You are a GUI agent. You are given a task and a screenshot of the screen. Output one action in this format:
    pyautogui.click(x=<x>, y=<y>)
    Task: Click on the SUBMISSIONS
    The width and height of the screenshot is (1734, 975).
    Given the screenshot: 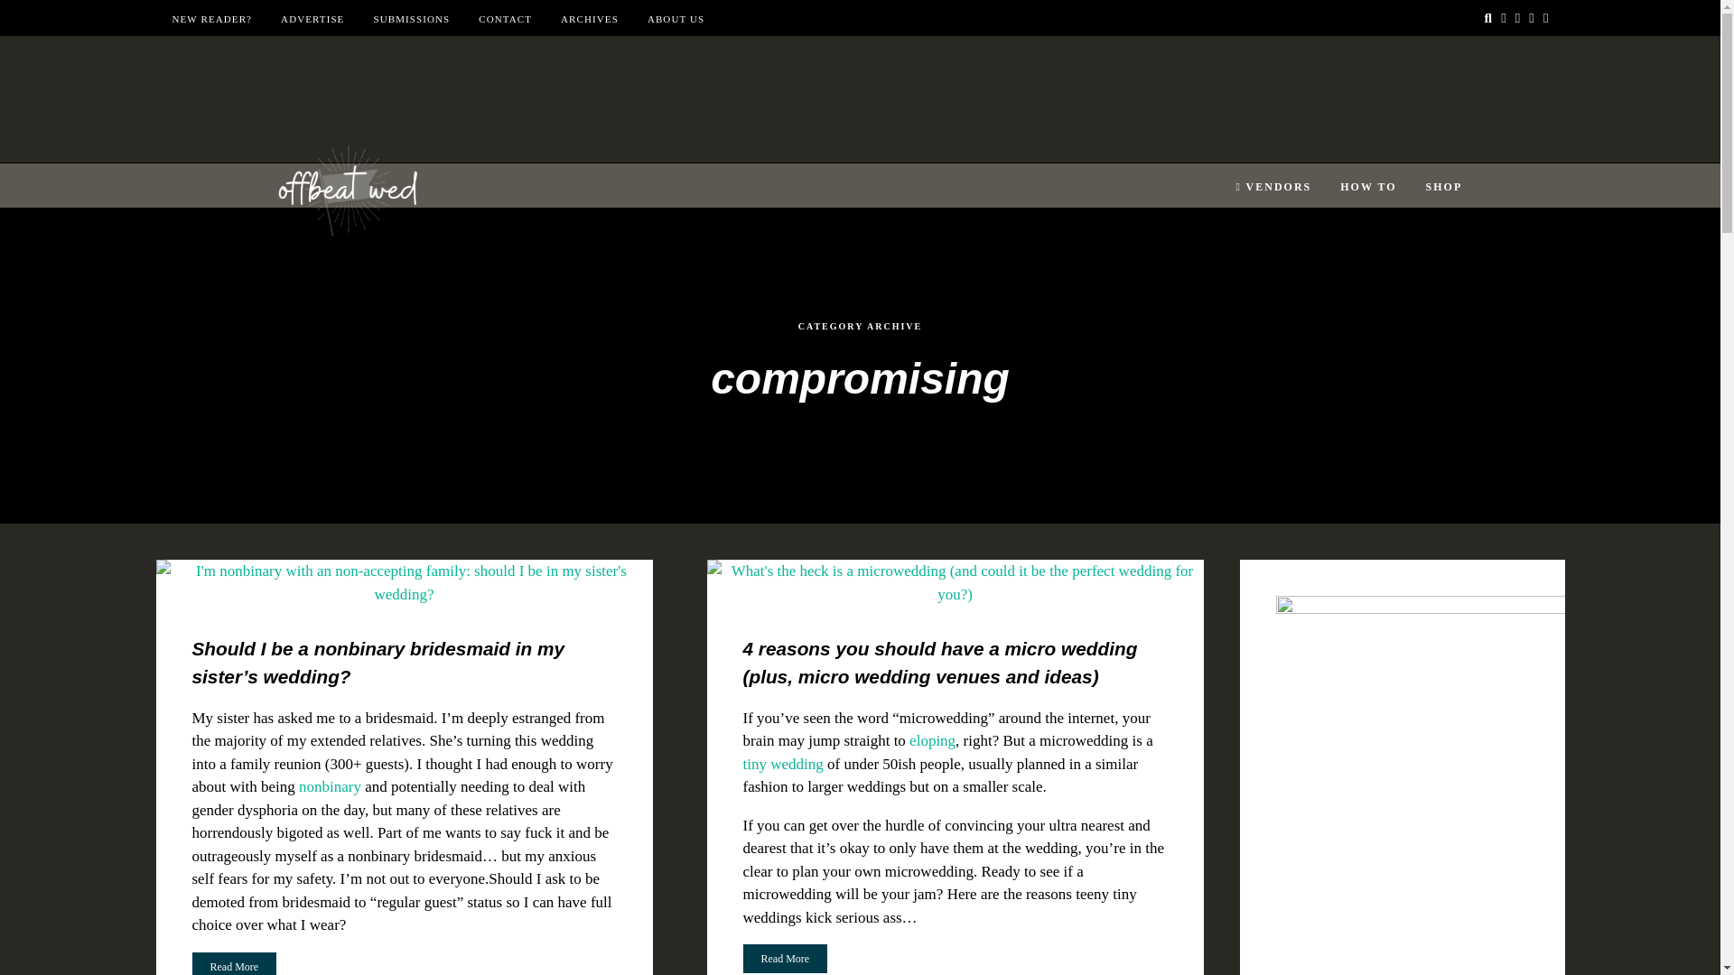 What is the action you would take?
    pyautogui.click(x=410, y=19)
    